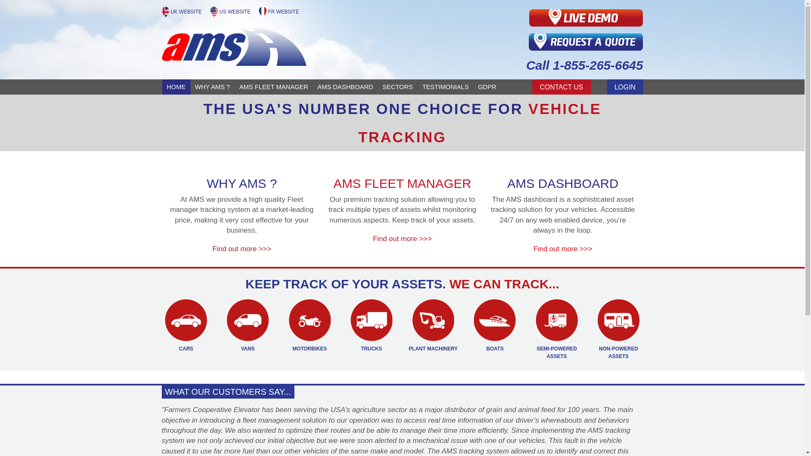 Image resolution: width=811 pixels, height=456 pixels. I want to click on FR WEBSITE, so click(279, 11).